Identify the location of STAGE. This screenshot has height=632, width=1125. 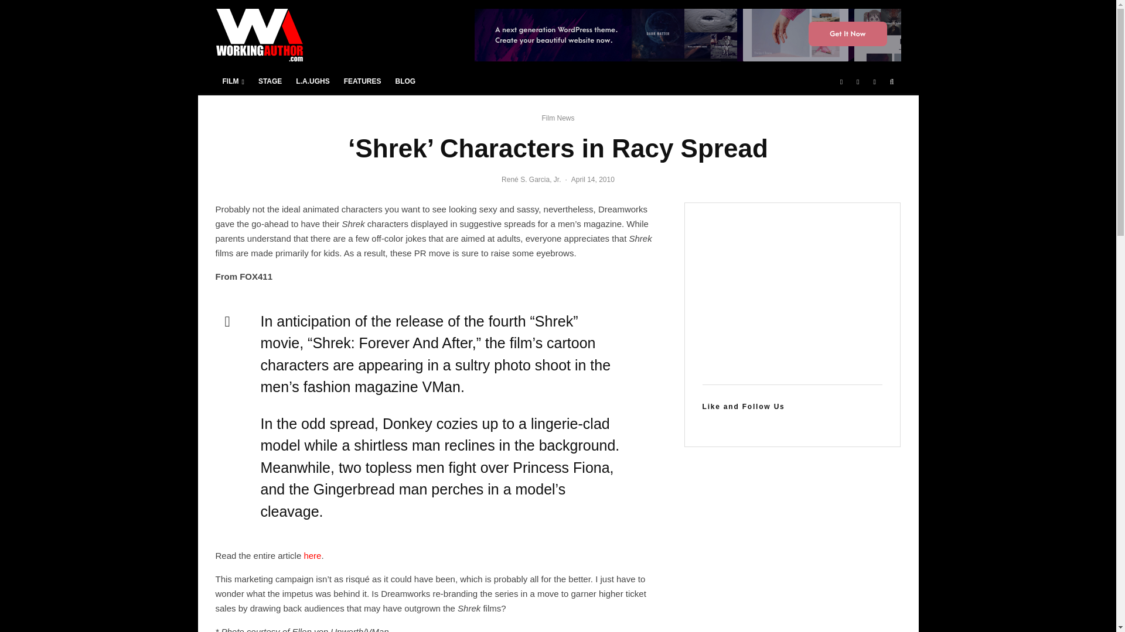
(270, 81).